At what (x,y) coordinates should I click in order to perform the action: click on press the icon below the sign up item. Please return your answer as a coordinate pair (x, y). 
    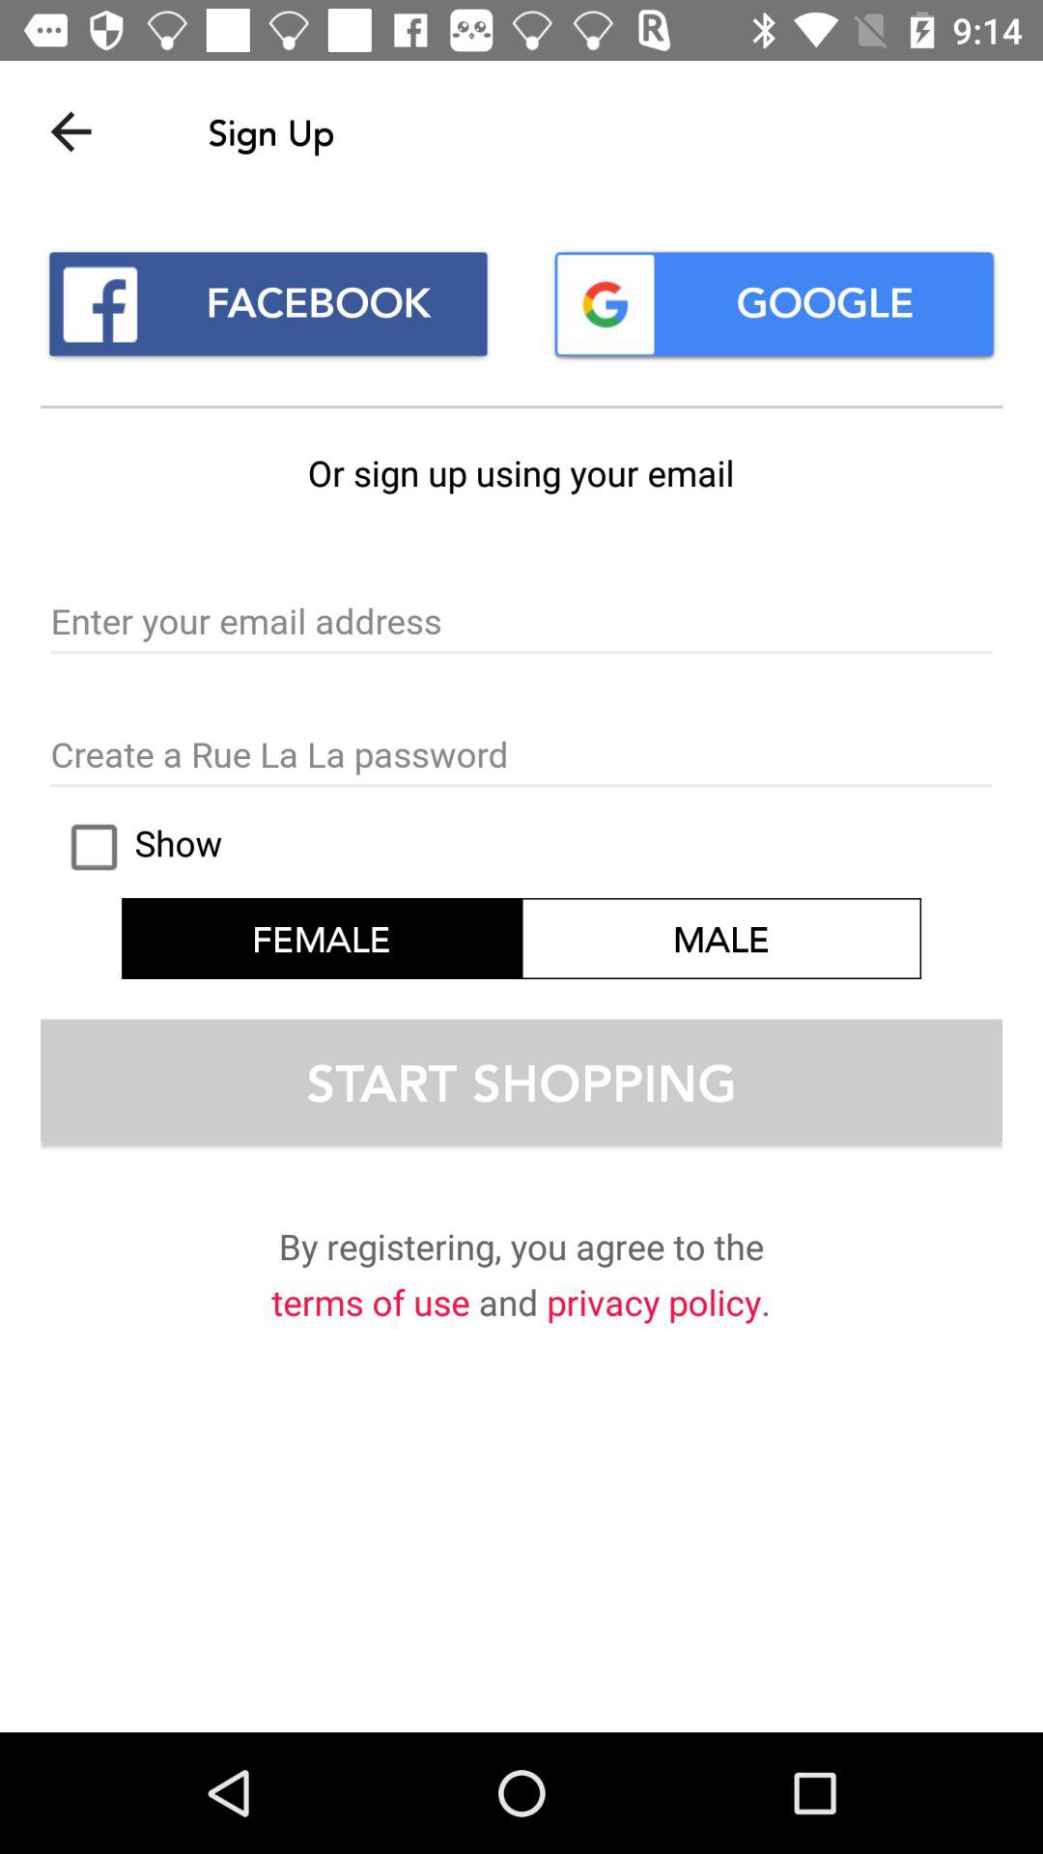
    Looking at the image, I should click on (775, 303).